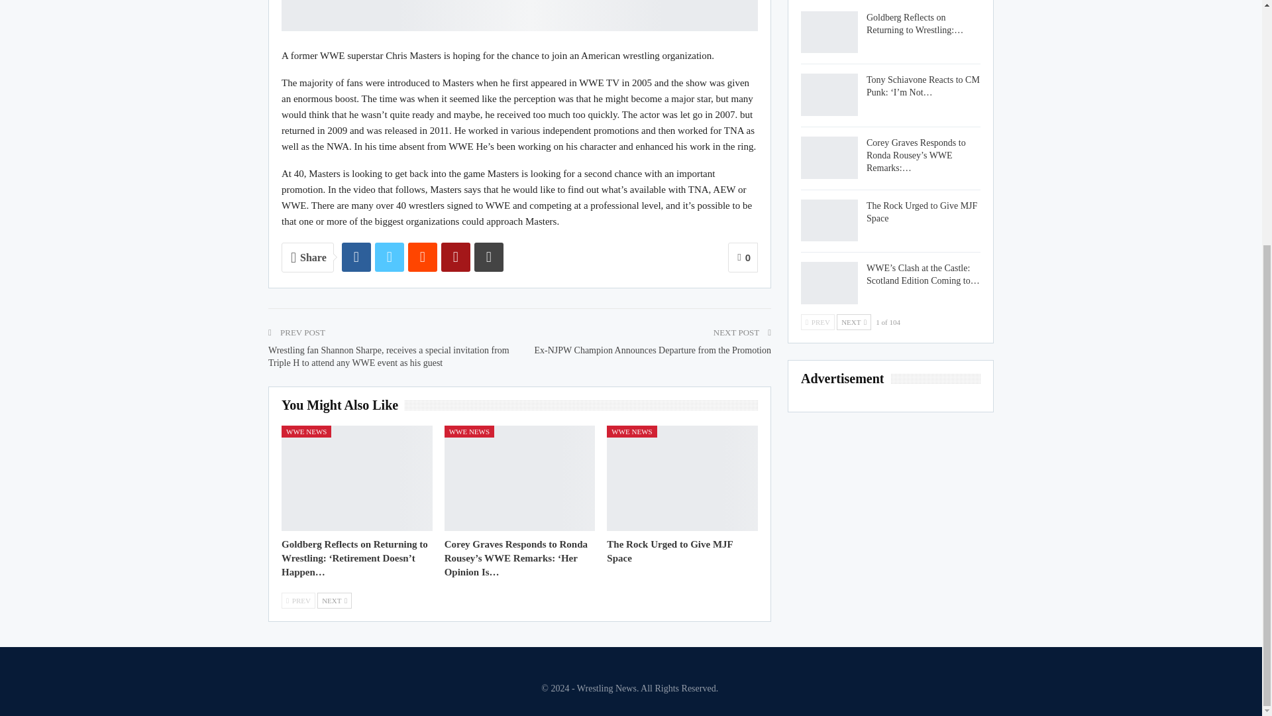 This screenshot has width=1272, height=716. I want to click on Previous, so click(298, 601).